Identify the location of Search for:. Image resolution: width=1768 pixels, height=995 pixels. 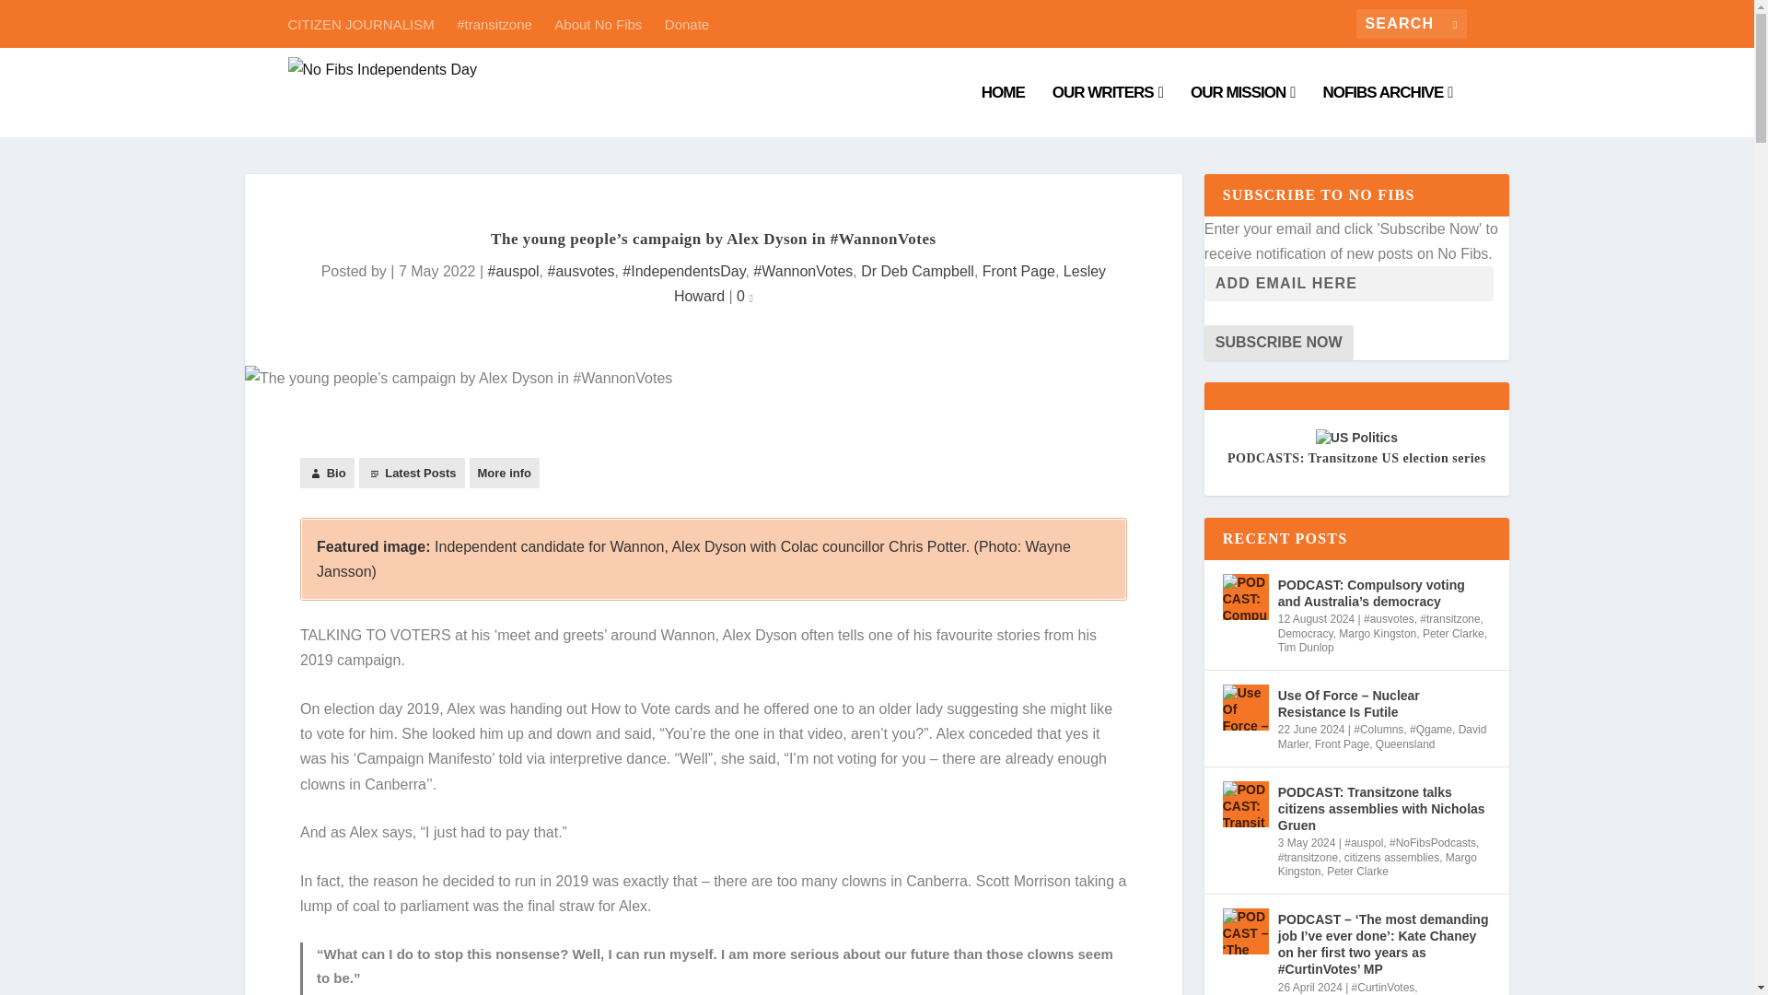
(1411, 24).